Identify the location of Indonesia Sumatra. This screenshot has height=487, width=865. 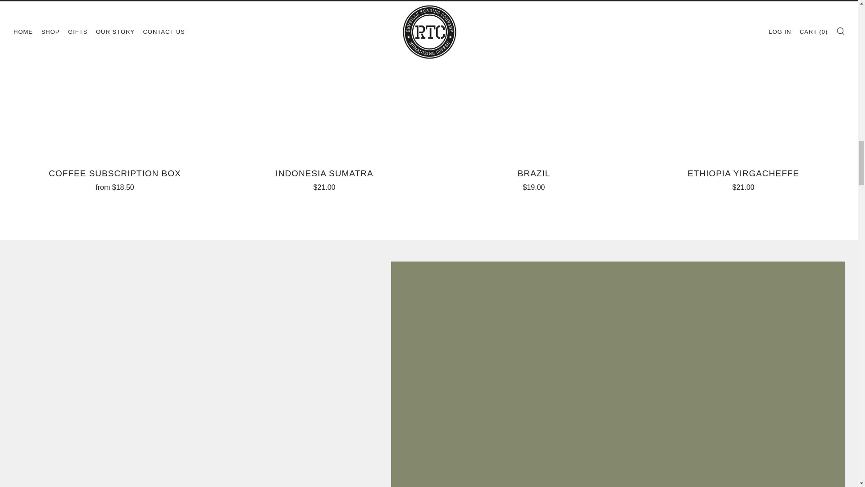
(324, 179).